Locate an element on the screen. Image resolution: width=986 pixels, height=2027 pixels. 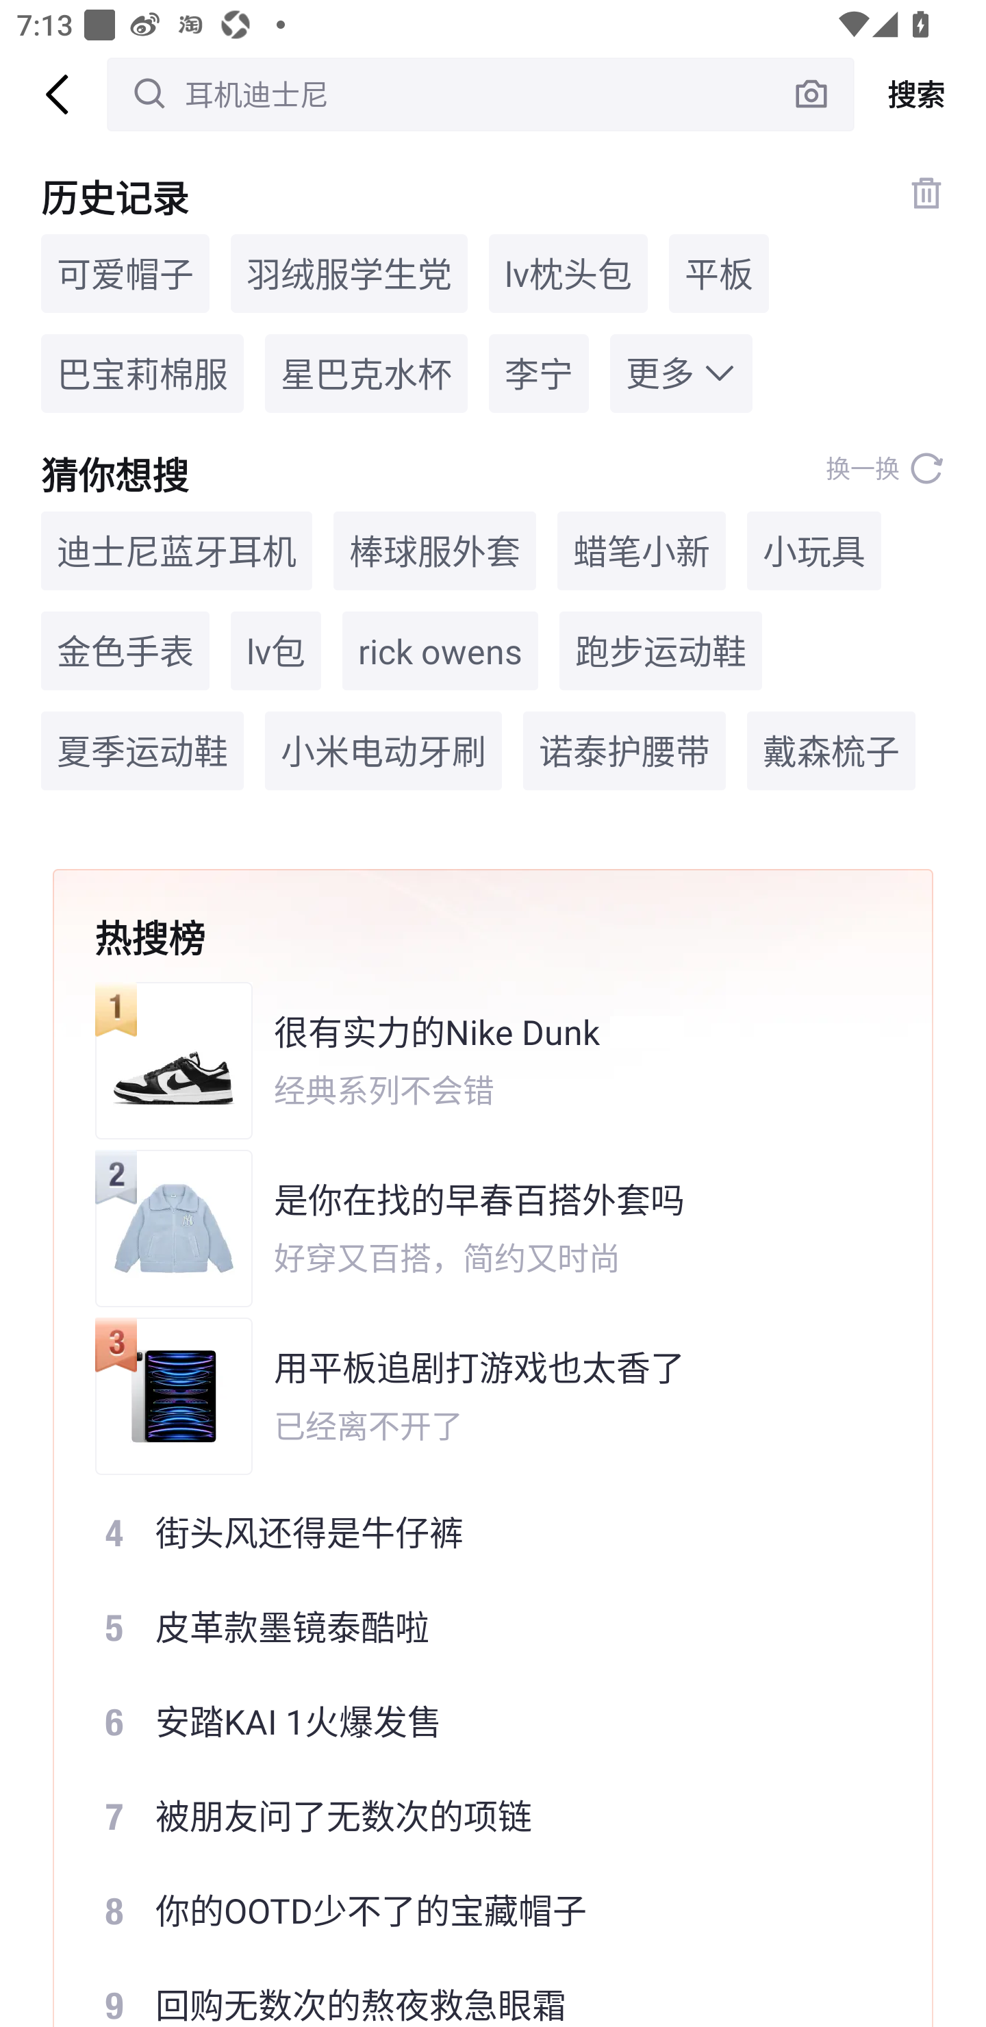
是你在找的早春百搭外套吗 好穿又百搭，简约又时尚 is located at coordinates (477, 1229).